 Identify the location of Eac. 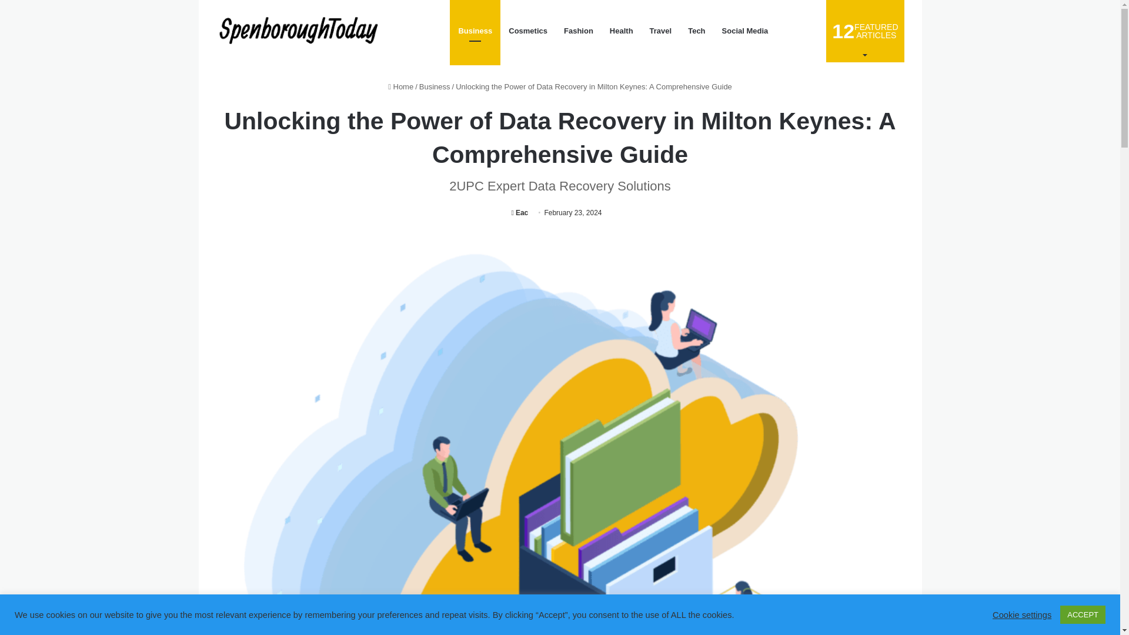
(520, 213).